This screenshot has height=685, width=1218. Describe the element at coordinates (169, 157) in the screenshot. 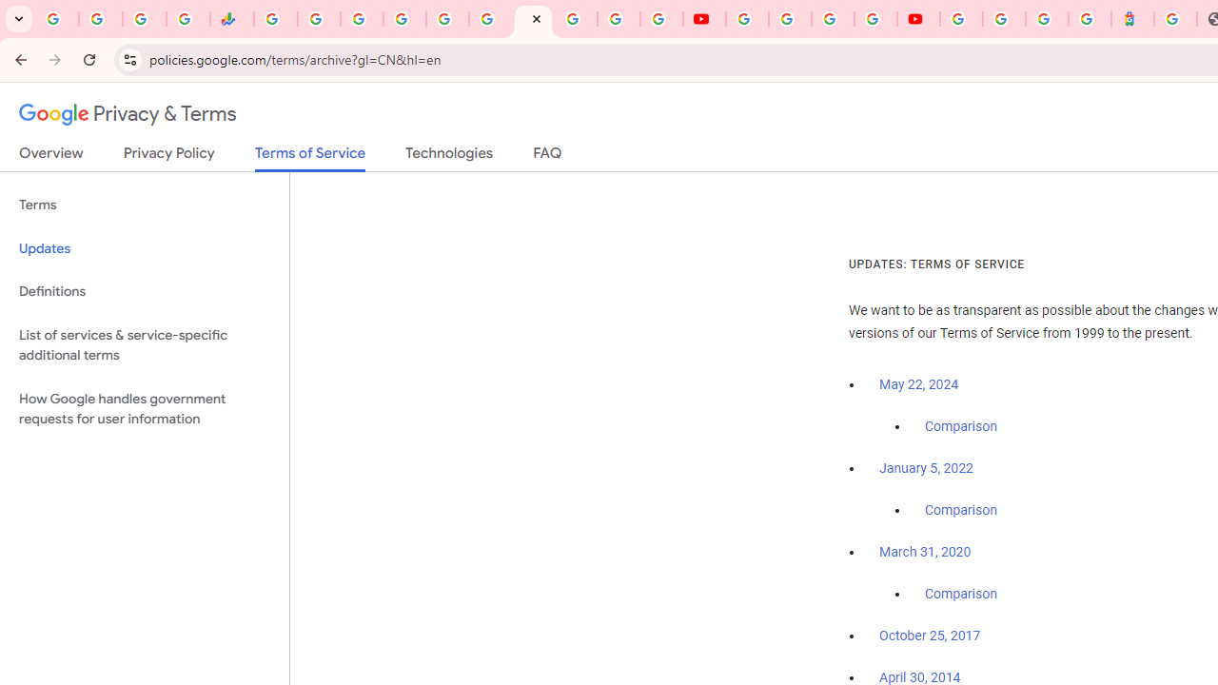

I see `Privacy Policy` at that location.